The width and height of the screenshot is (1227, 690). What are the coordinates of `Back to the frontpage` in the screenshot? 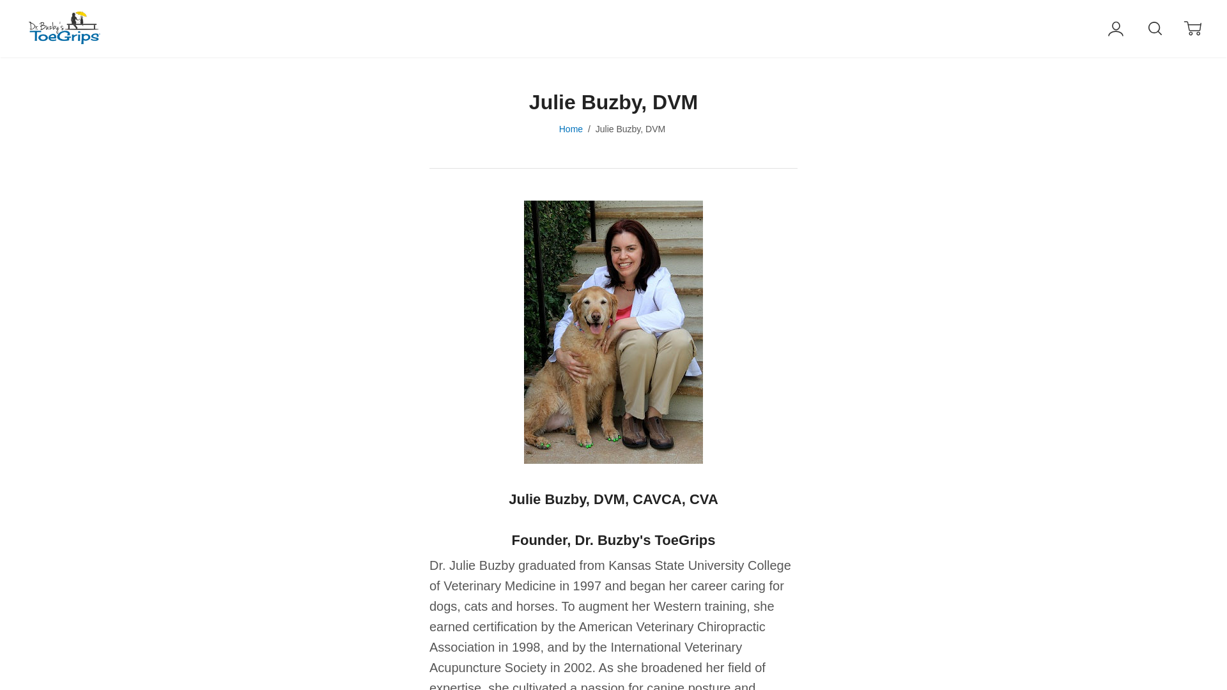 It's located at (571, 129).